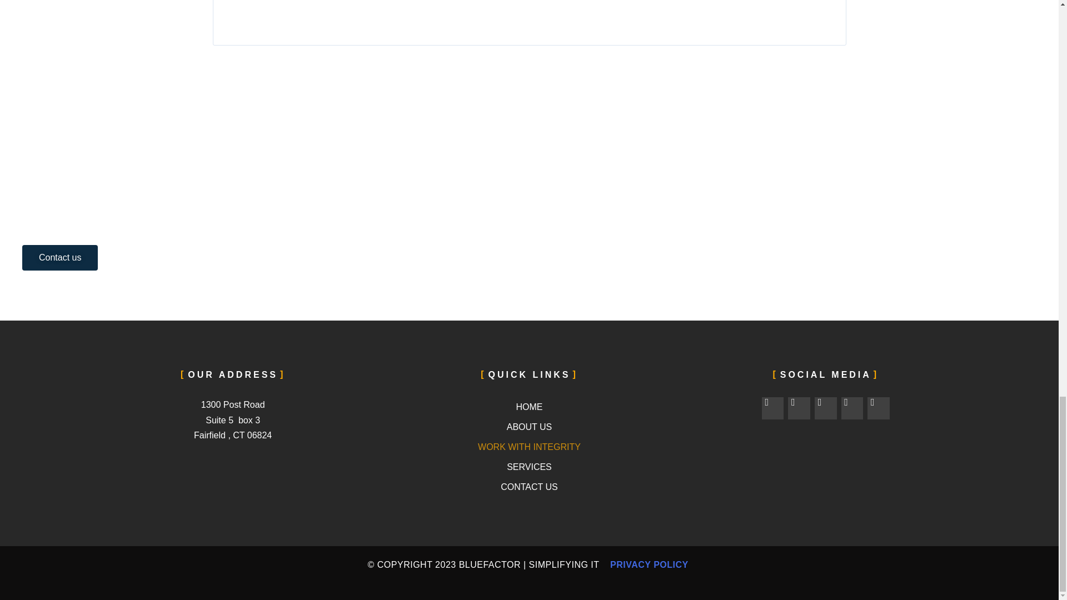 The width and height of the screenshot is (1067, 600). Describe the element at coordinates (60, 258) in the screenshot. I see `Contact us` at that location.